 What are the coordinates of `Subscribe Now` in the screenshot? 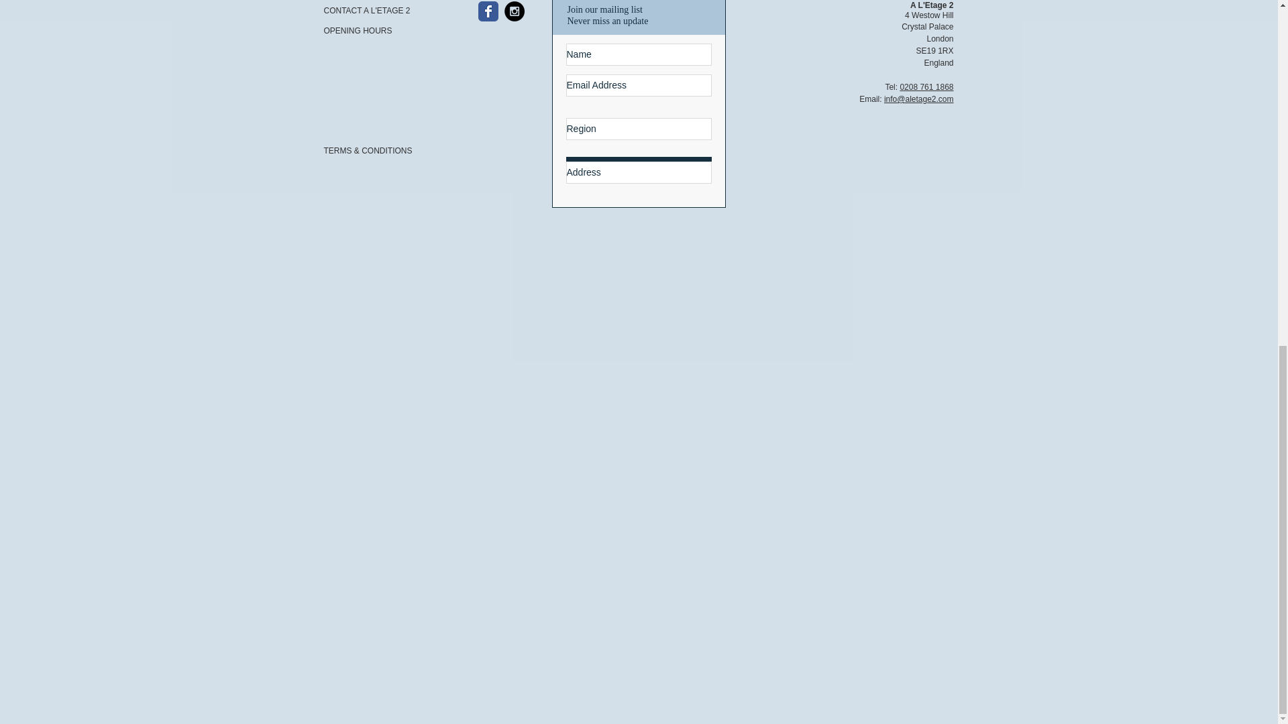 It's located at (639, 170).